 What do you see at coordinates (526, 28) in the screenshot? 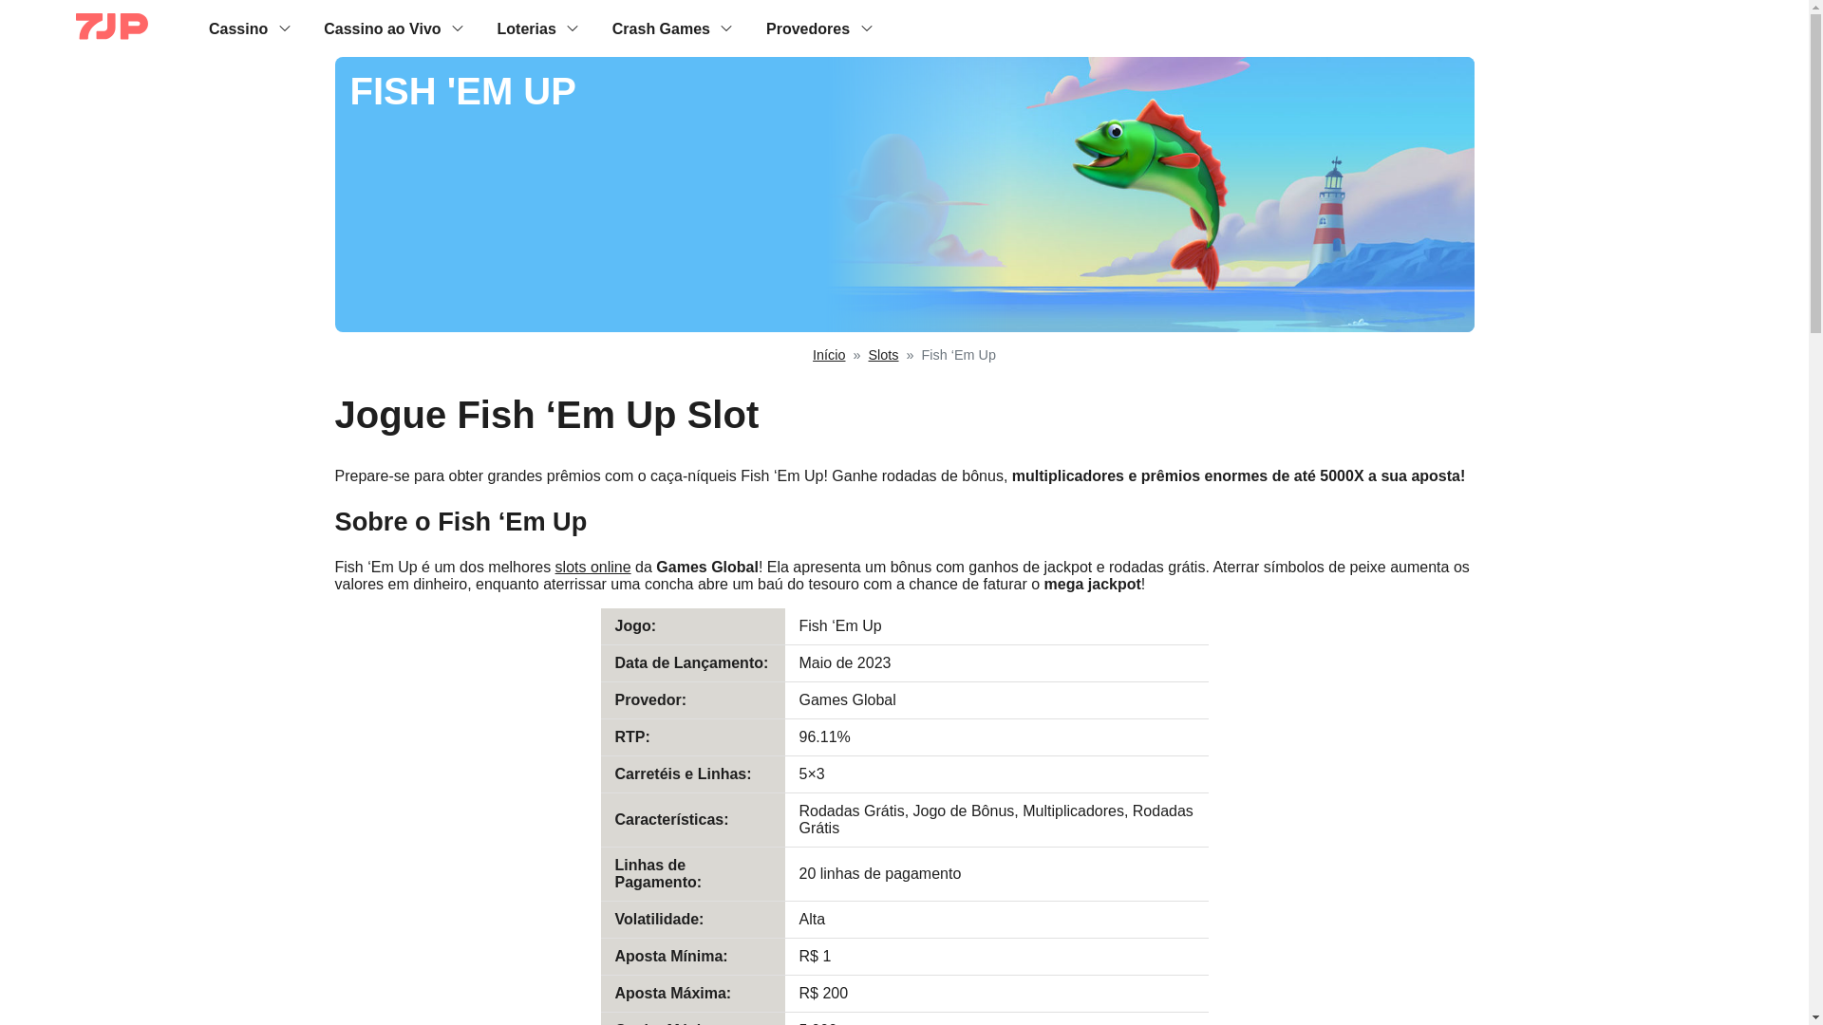
I see `Loterias` at bounding box center [526, 28].